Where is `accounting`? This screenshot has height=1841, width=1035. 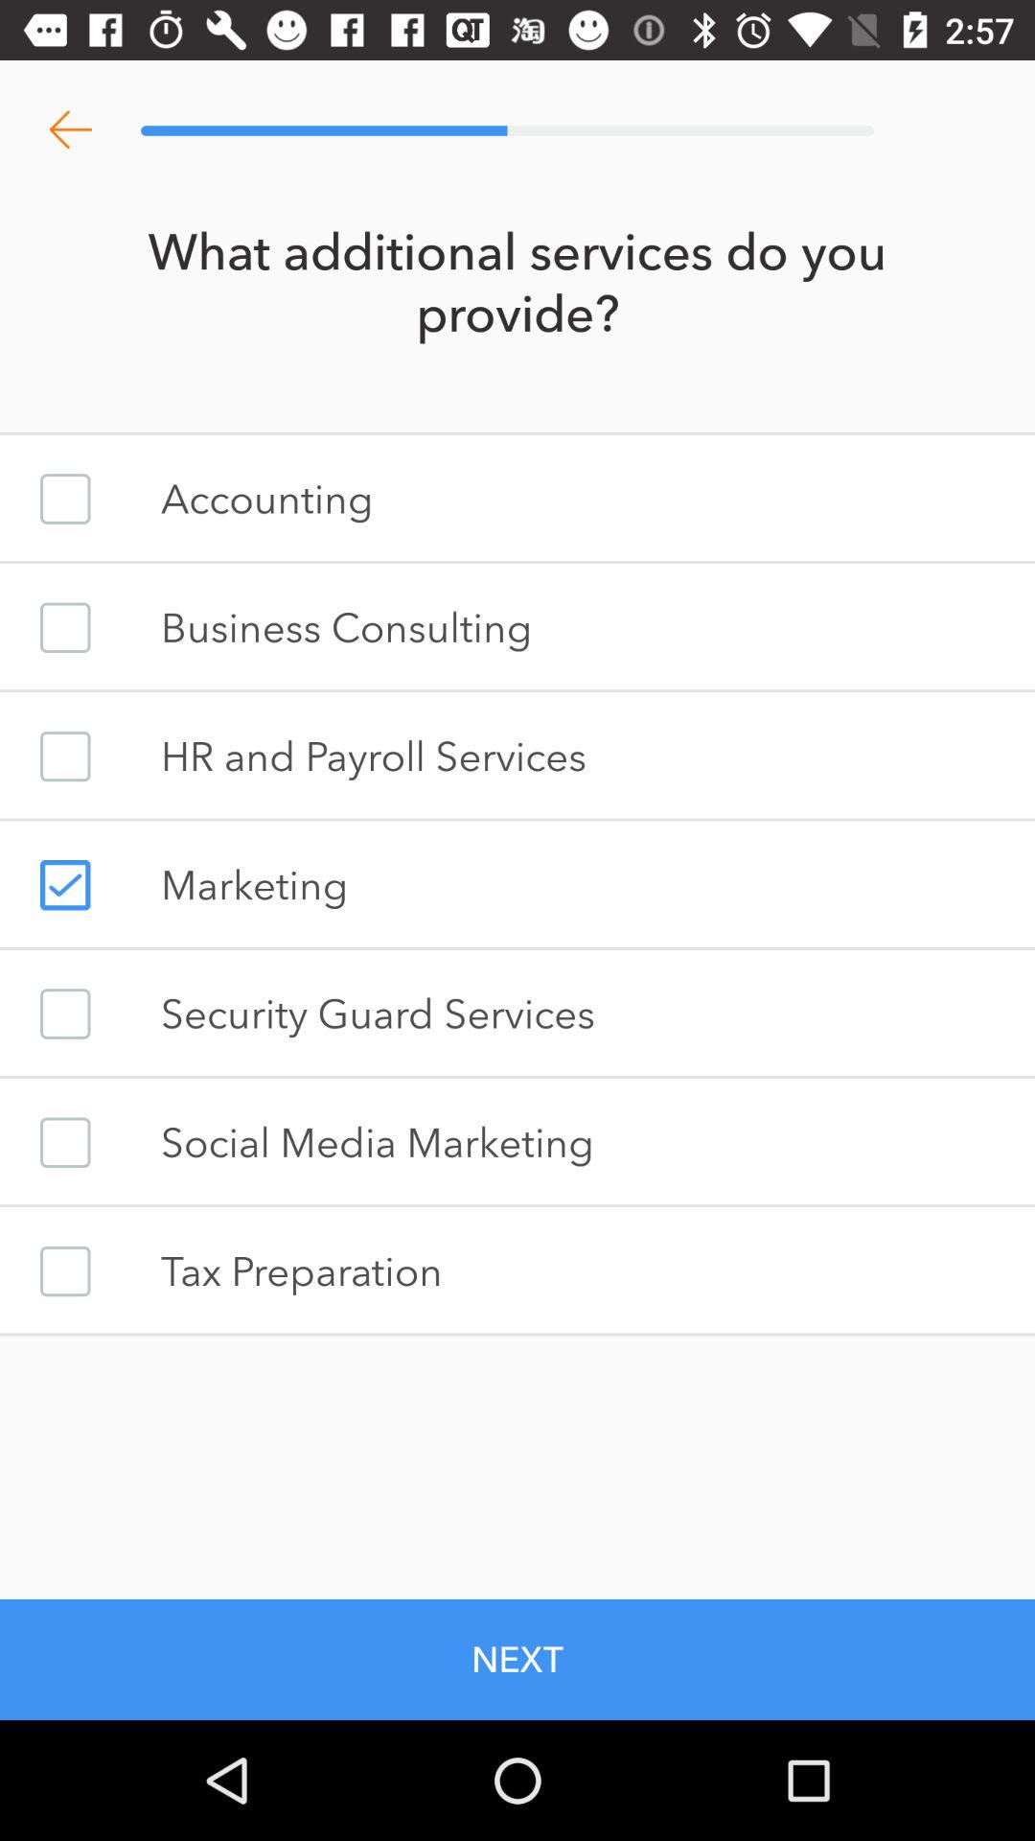
accounting is located at coordinates (65, 499).